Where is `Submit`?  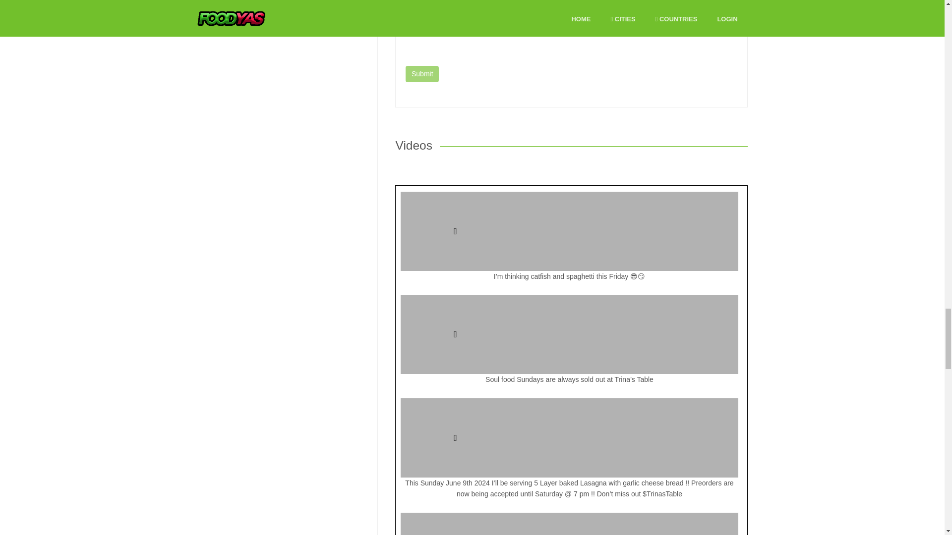
Submit is located at coordinates (422, 74).